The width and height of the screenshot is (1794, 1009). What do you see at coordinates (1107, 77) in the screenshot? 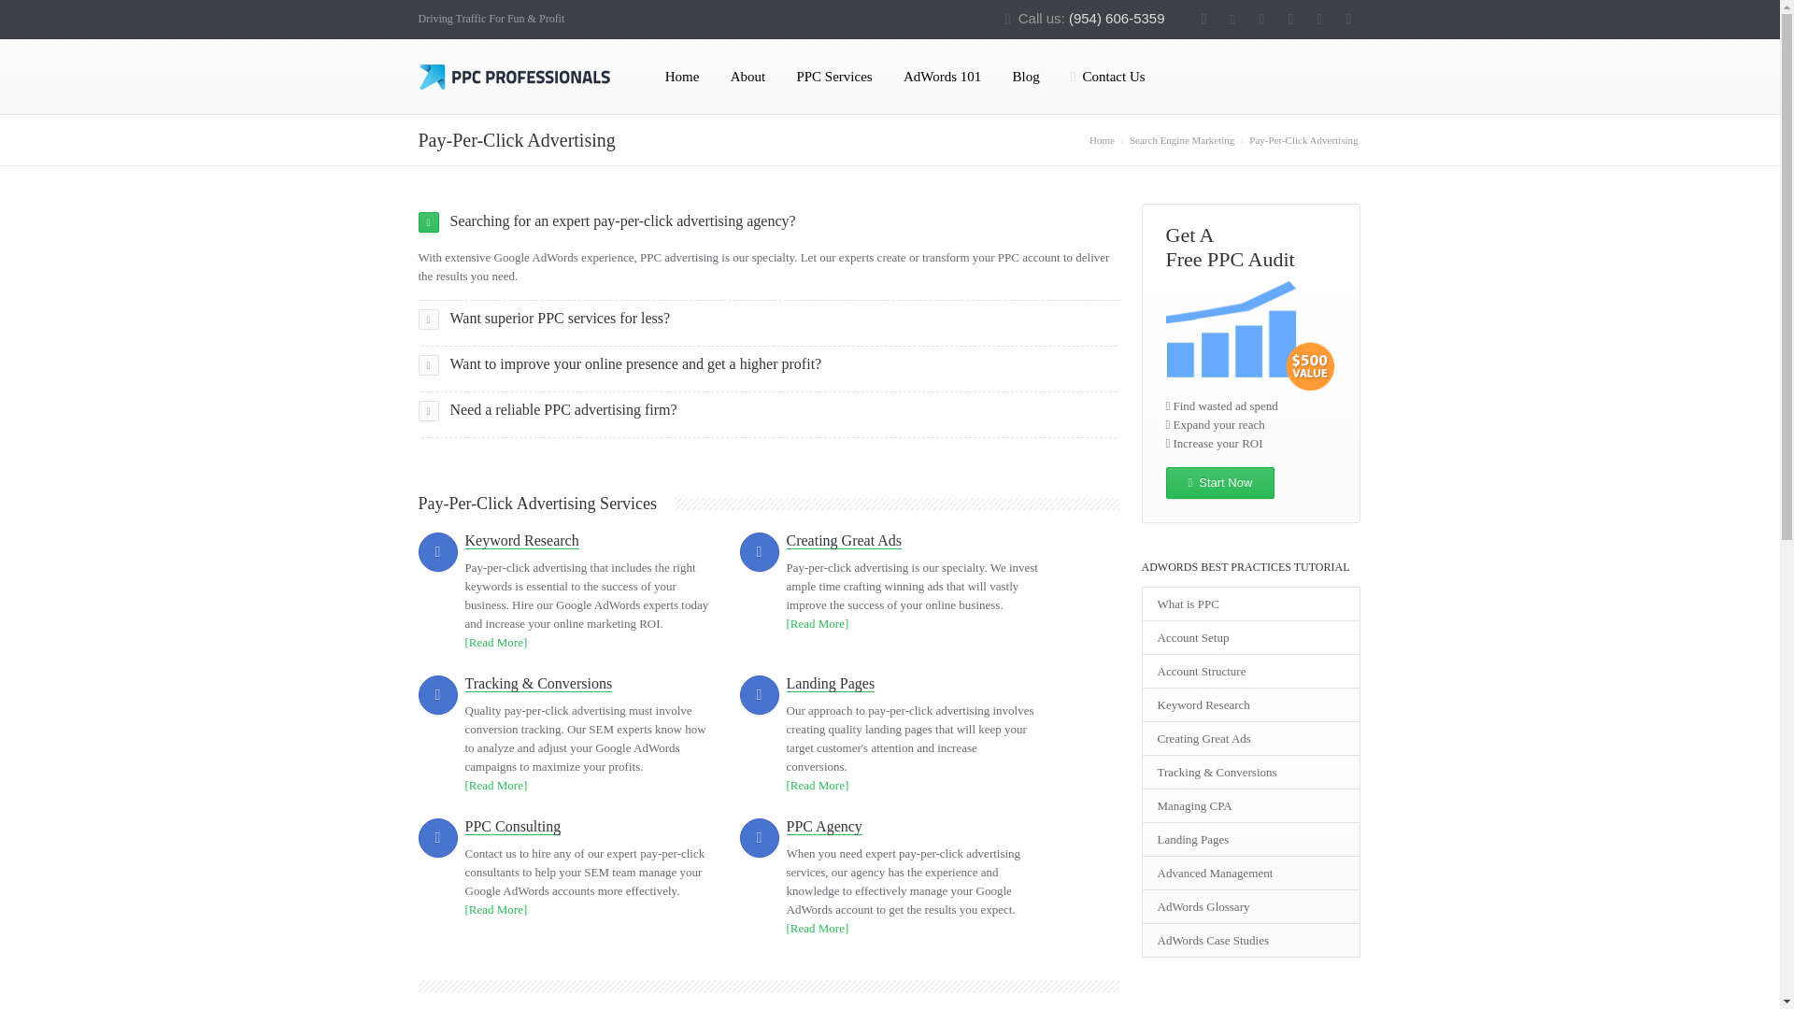
I see `Contact PPC Professionals` at bounding box center [1107, 77].